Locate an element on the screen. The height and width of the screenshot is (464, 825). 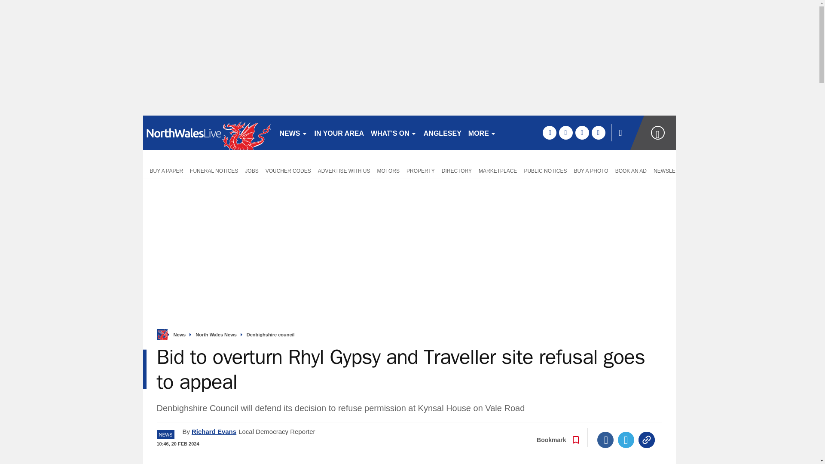
Twitter is located at coordinates (626, 440).